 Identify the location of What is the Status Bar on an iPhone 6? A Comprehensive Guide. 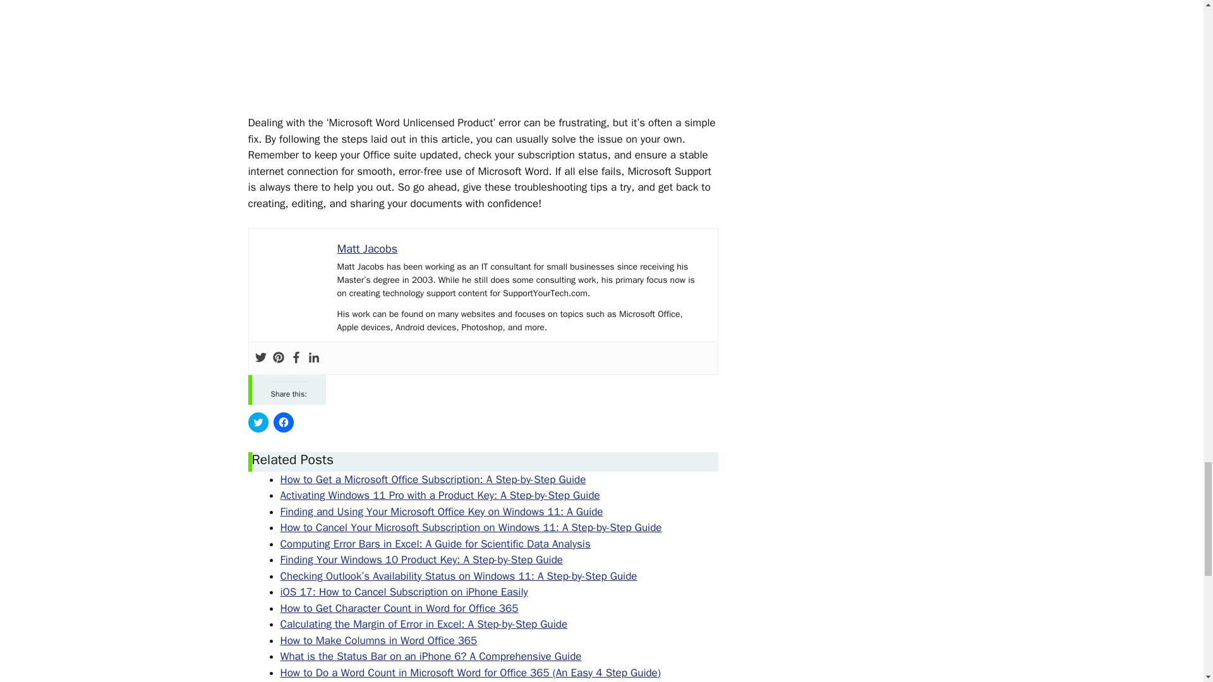
(431, 656).